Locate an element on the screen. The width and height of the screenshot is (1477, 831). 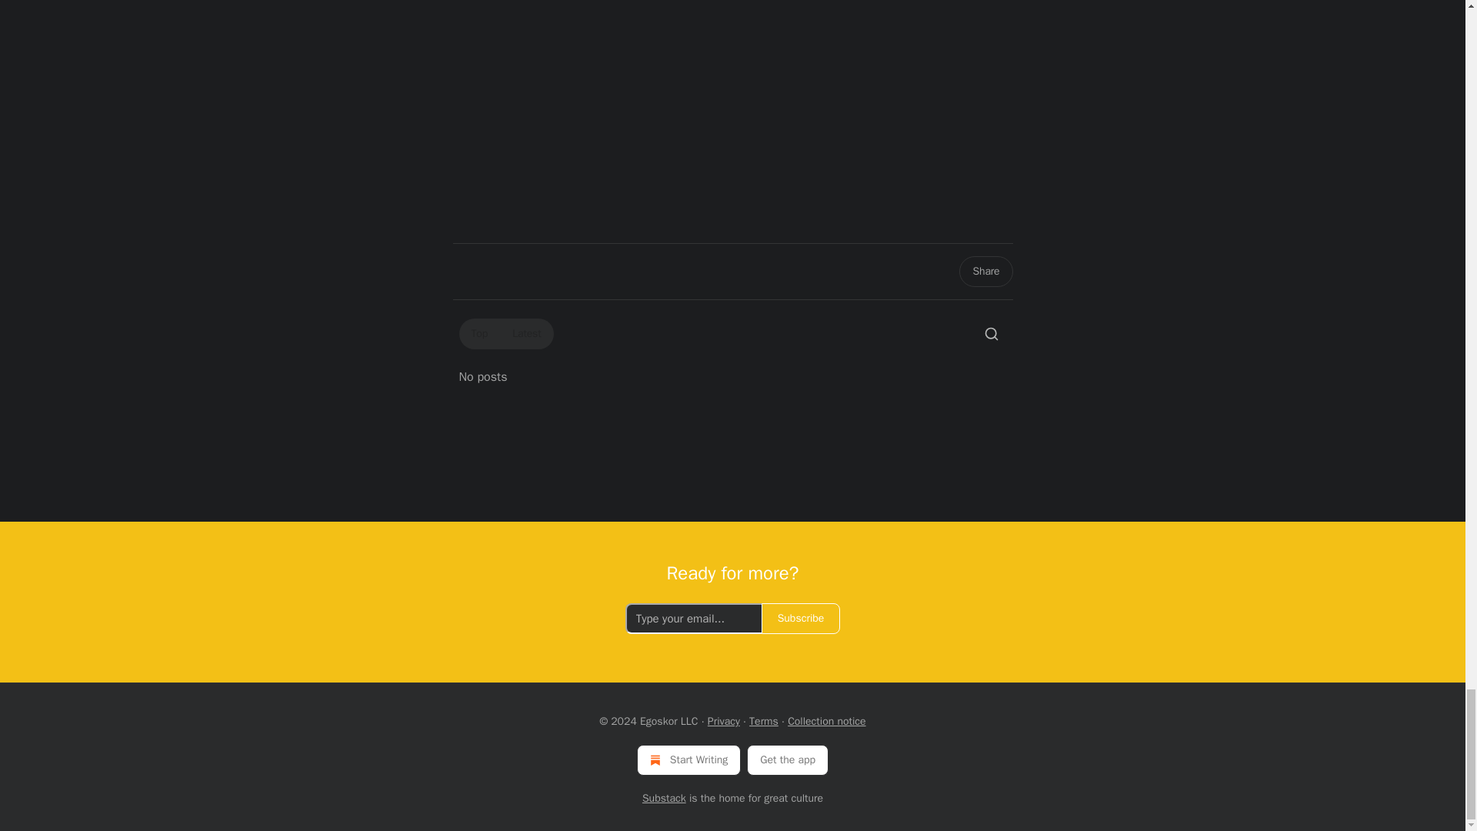
Share is located at coordinates (985, 271).